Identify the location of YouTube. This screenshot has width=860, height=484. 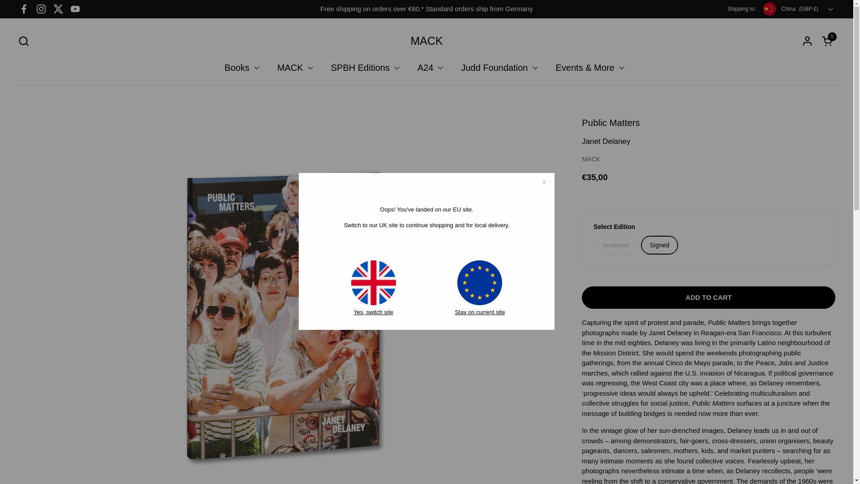
(75, 9).